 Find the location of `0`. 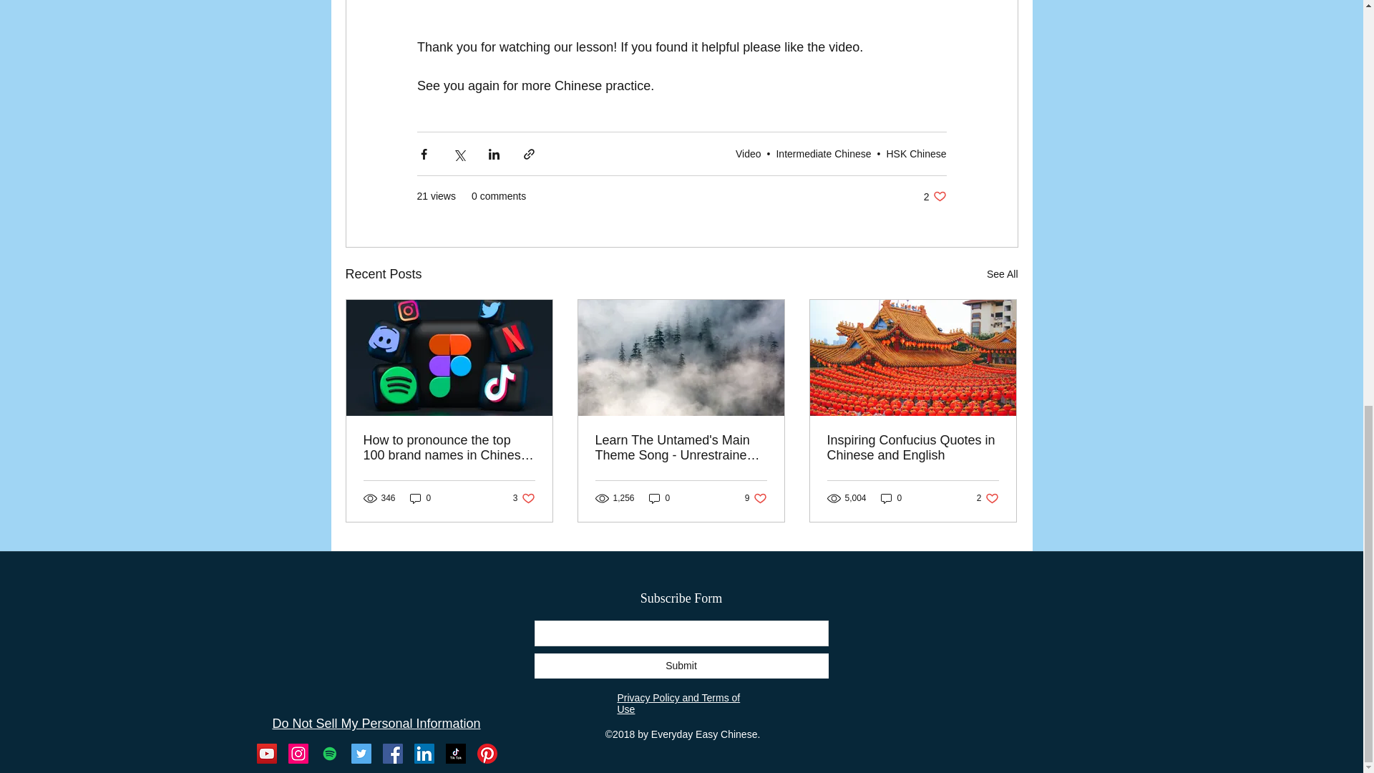

0 is located at coordinates (420, 498).